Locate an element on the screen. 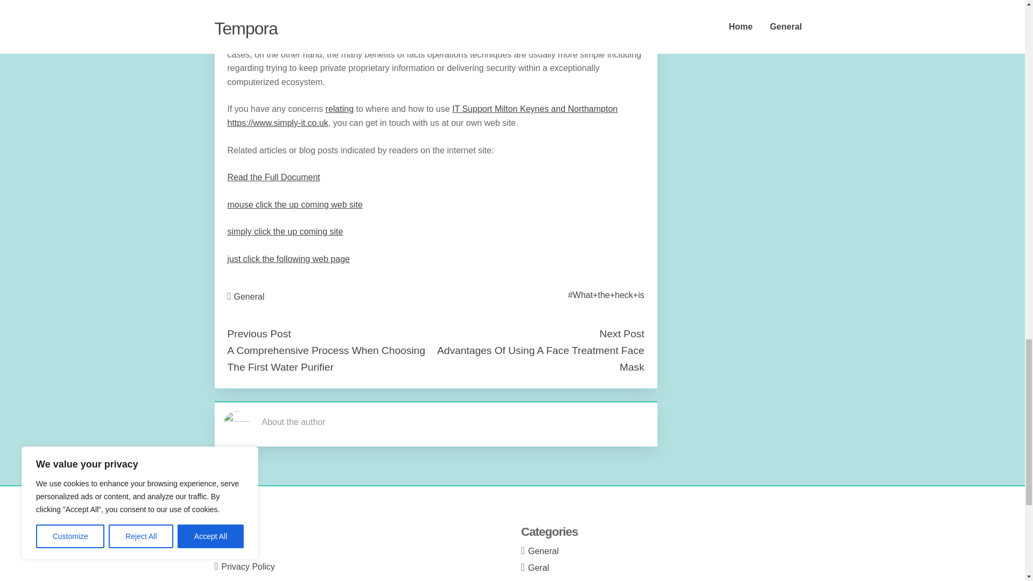 This screenshot has width=1033, height=581. Read the Full Document is located at coordinates (273, 177).